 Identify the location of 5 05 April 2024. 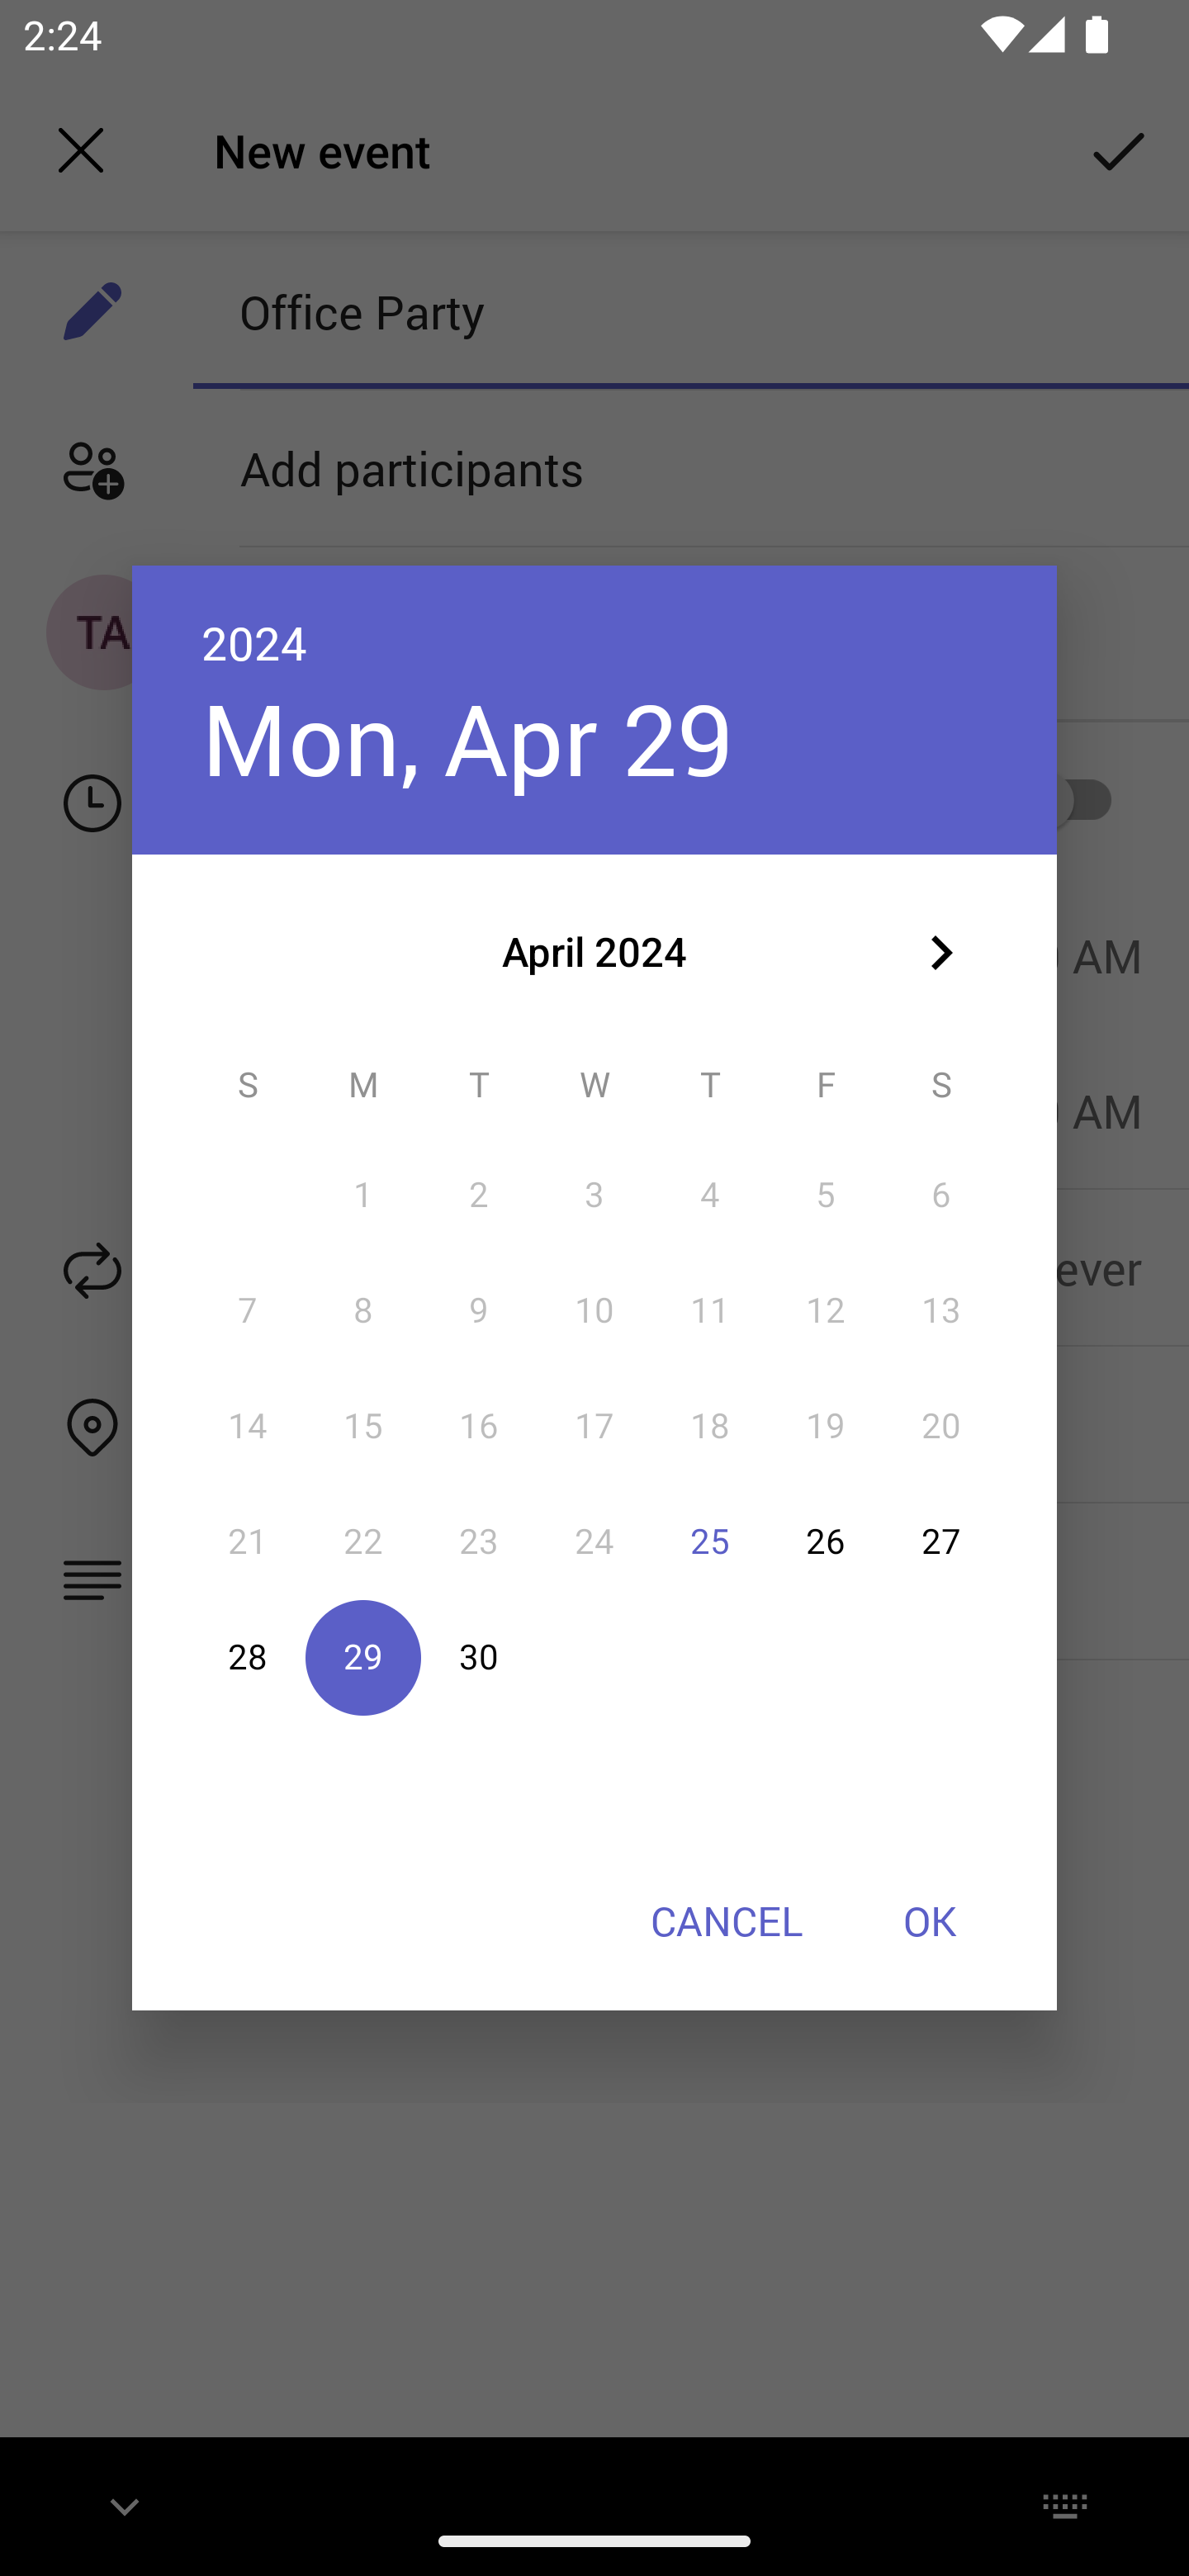
(826, 1196).